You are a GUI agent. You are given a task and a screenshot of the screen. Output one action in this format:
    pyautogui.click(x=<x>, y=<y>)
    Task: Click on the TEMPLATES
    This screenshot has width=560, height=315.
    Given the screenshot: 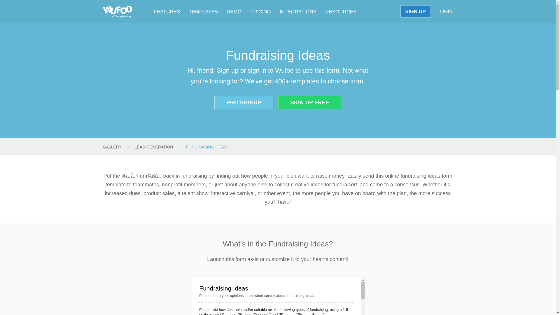 What is the action you would take?
    pyautogui.click(x=203, y=12)
    